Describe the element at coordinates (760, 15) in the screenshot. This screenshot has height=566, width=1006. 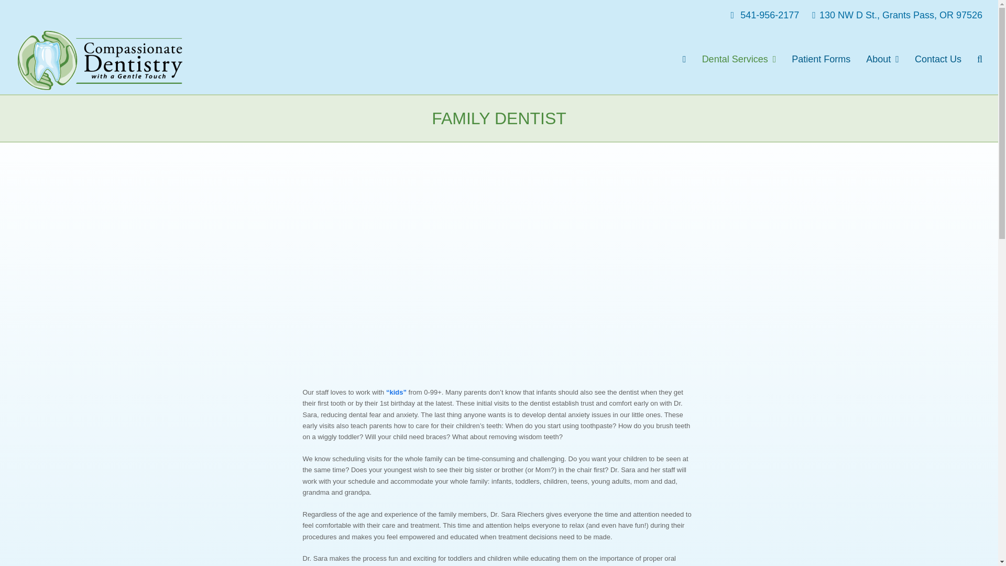
I see `541-956-2177` at that location.